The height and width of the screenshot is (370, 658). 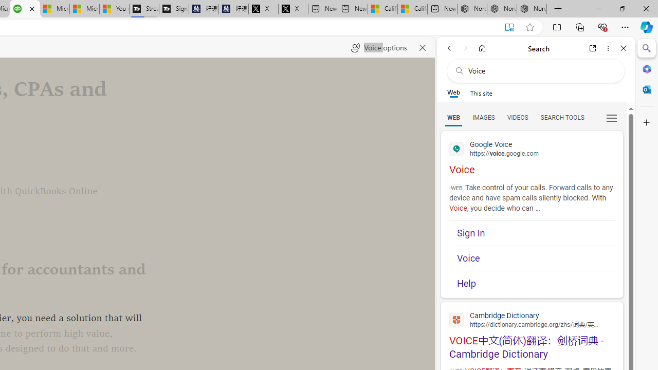 What do you see at coordinates (562, 117) in the screenshot?
I see `Search Filter, Search Tools` at bounding box center [562, 117].